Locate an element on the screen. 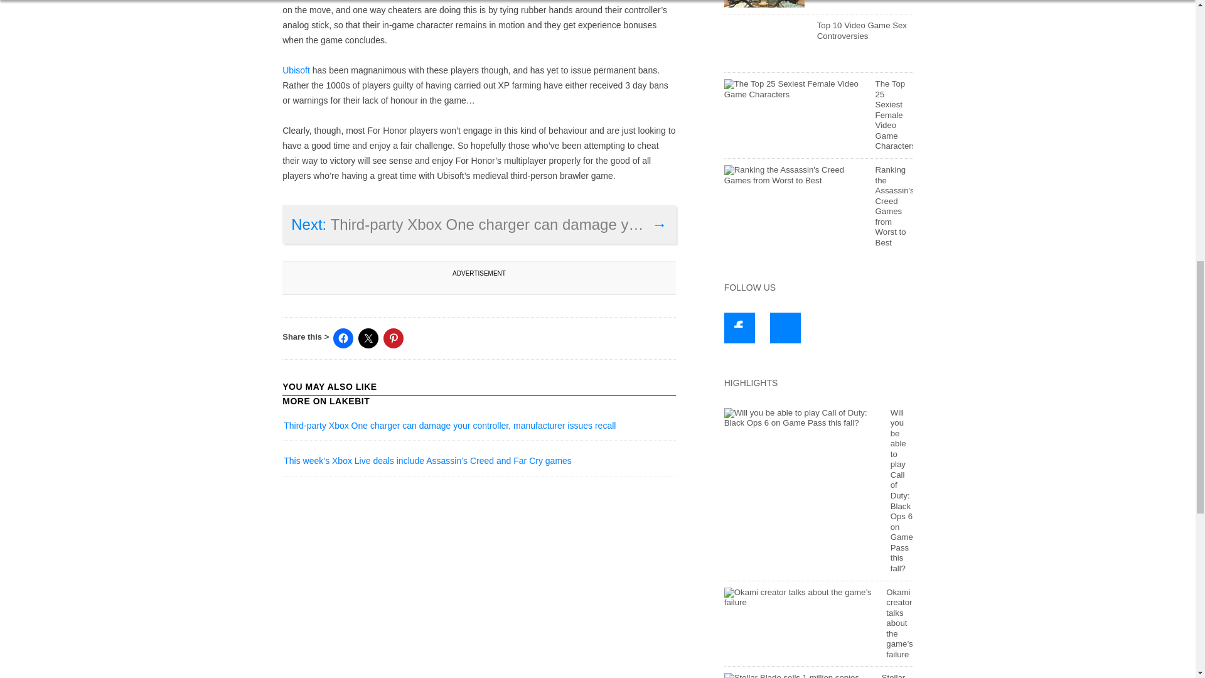 This screenshot has width=1205, height=678. Click to share on Pinterest is located at coordinates (393, 338).